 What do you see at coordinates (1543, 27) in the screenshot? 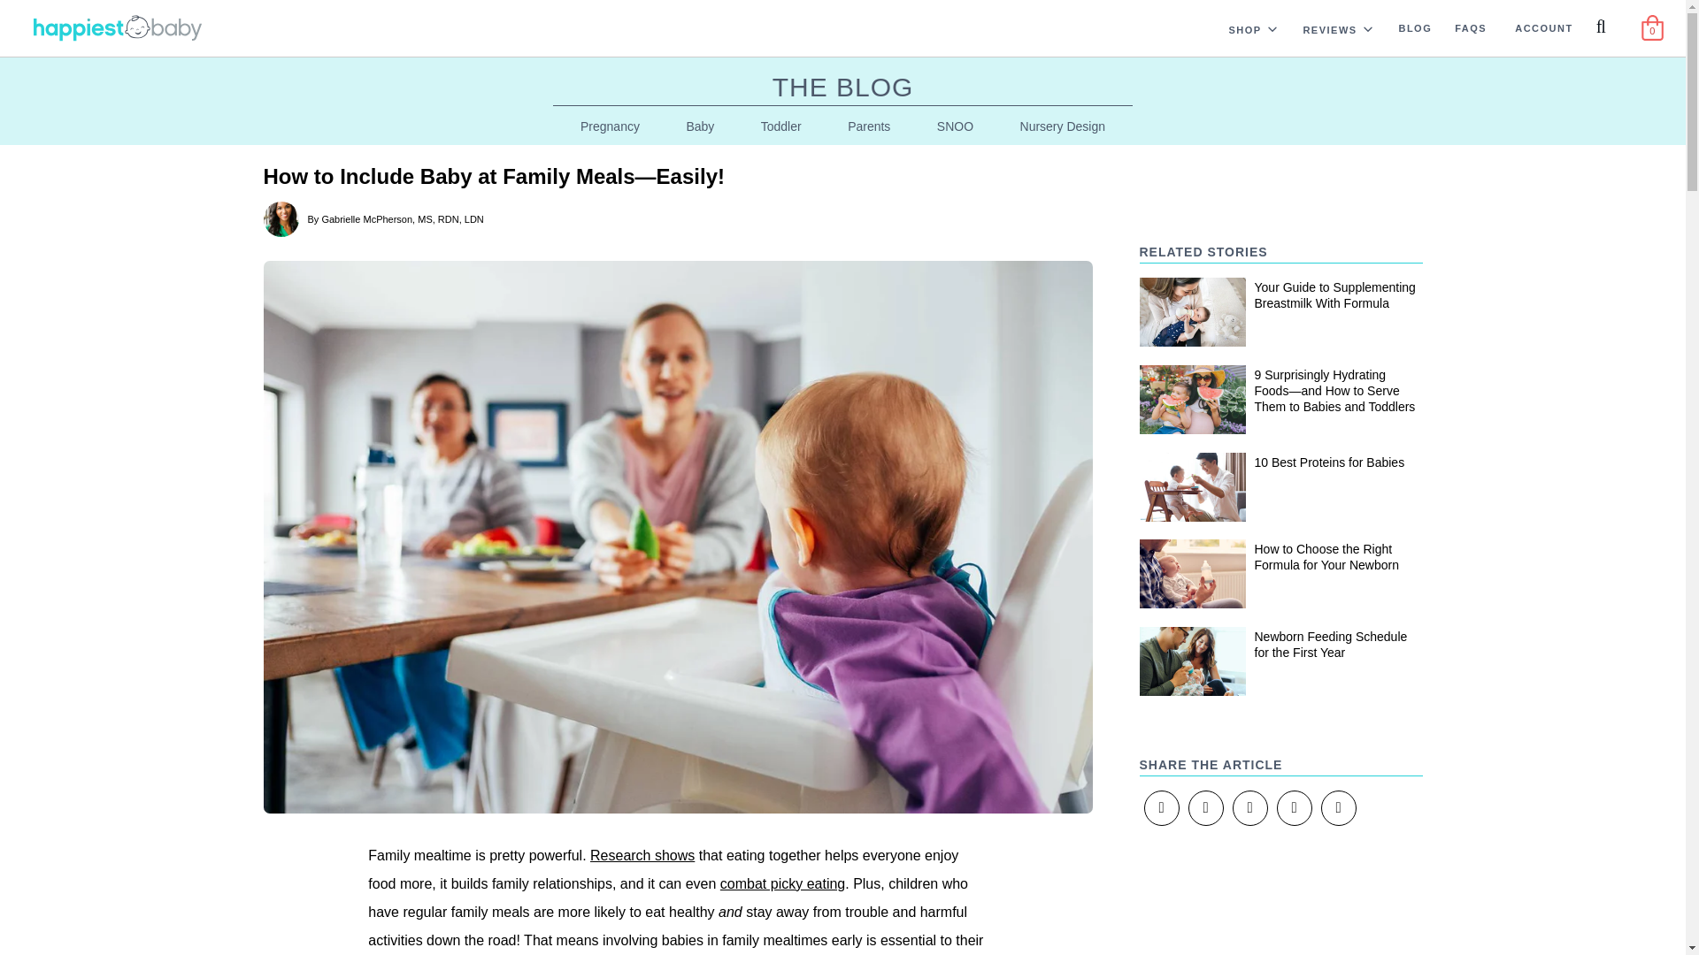
I see `ACCOUNT` at bounding box center [1543, 27].